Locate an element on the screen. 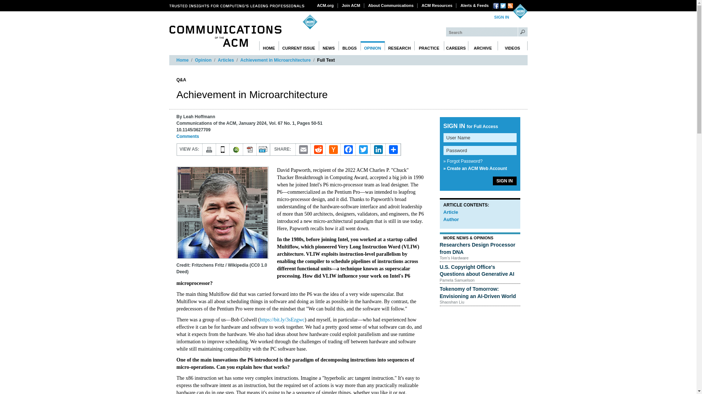  ACM.org is located at coordinates (325, 5).